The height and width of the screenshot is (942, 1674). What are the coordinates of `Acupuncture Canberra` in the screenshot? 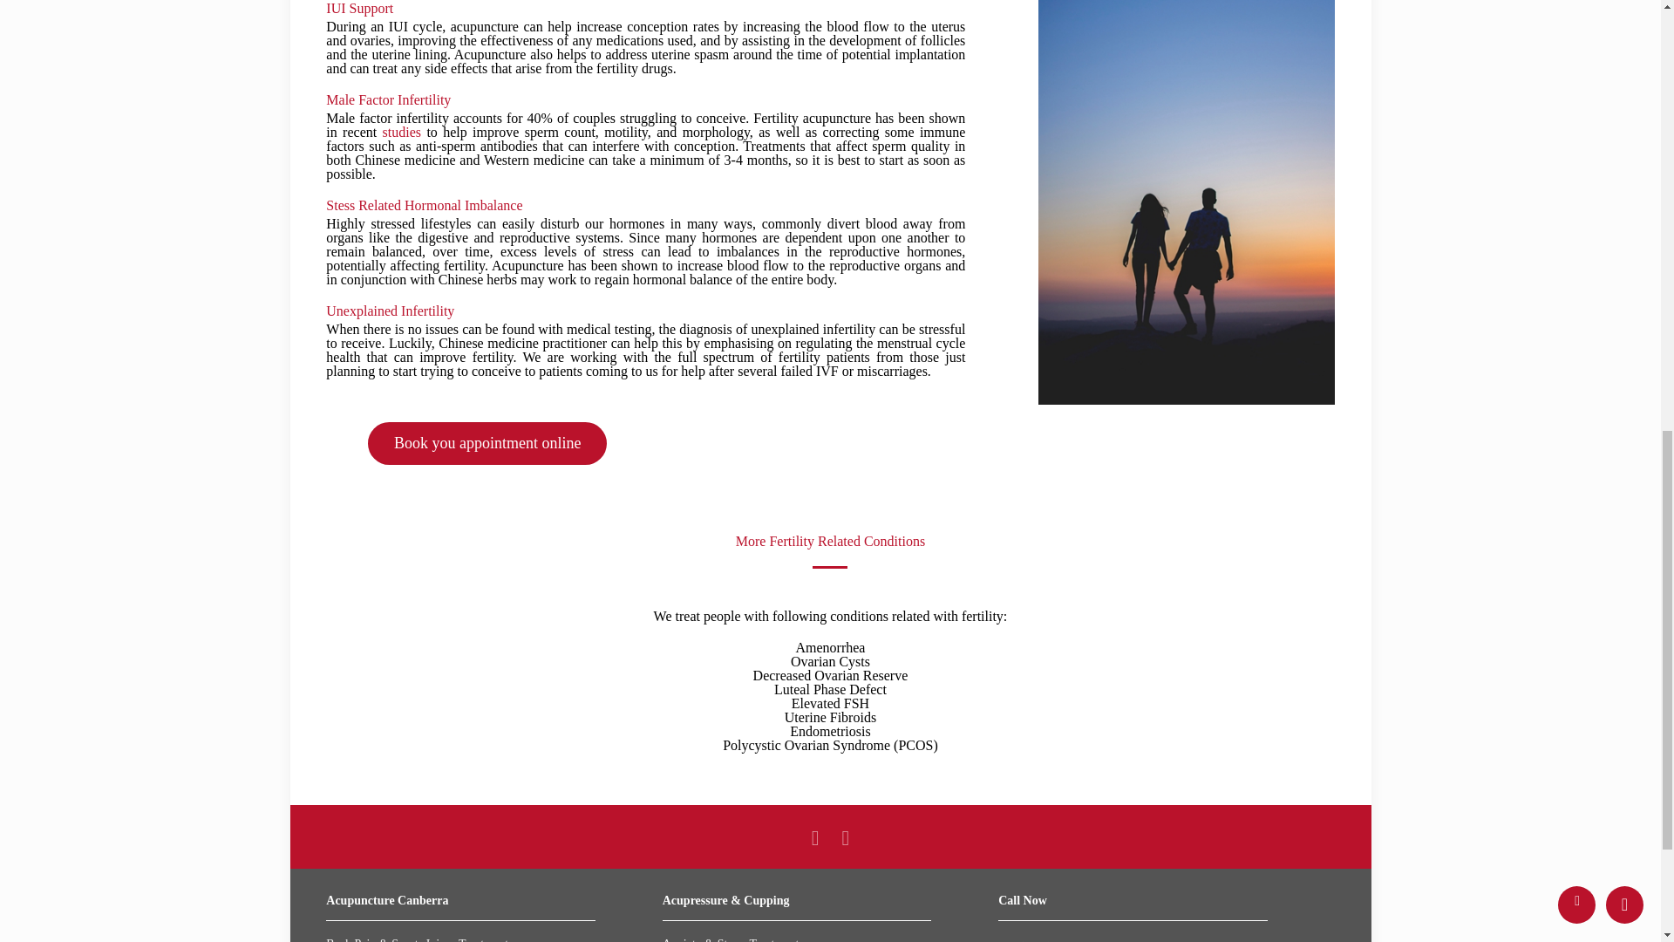 It's located at (387, 900).